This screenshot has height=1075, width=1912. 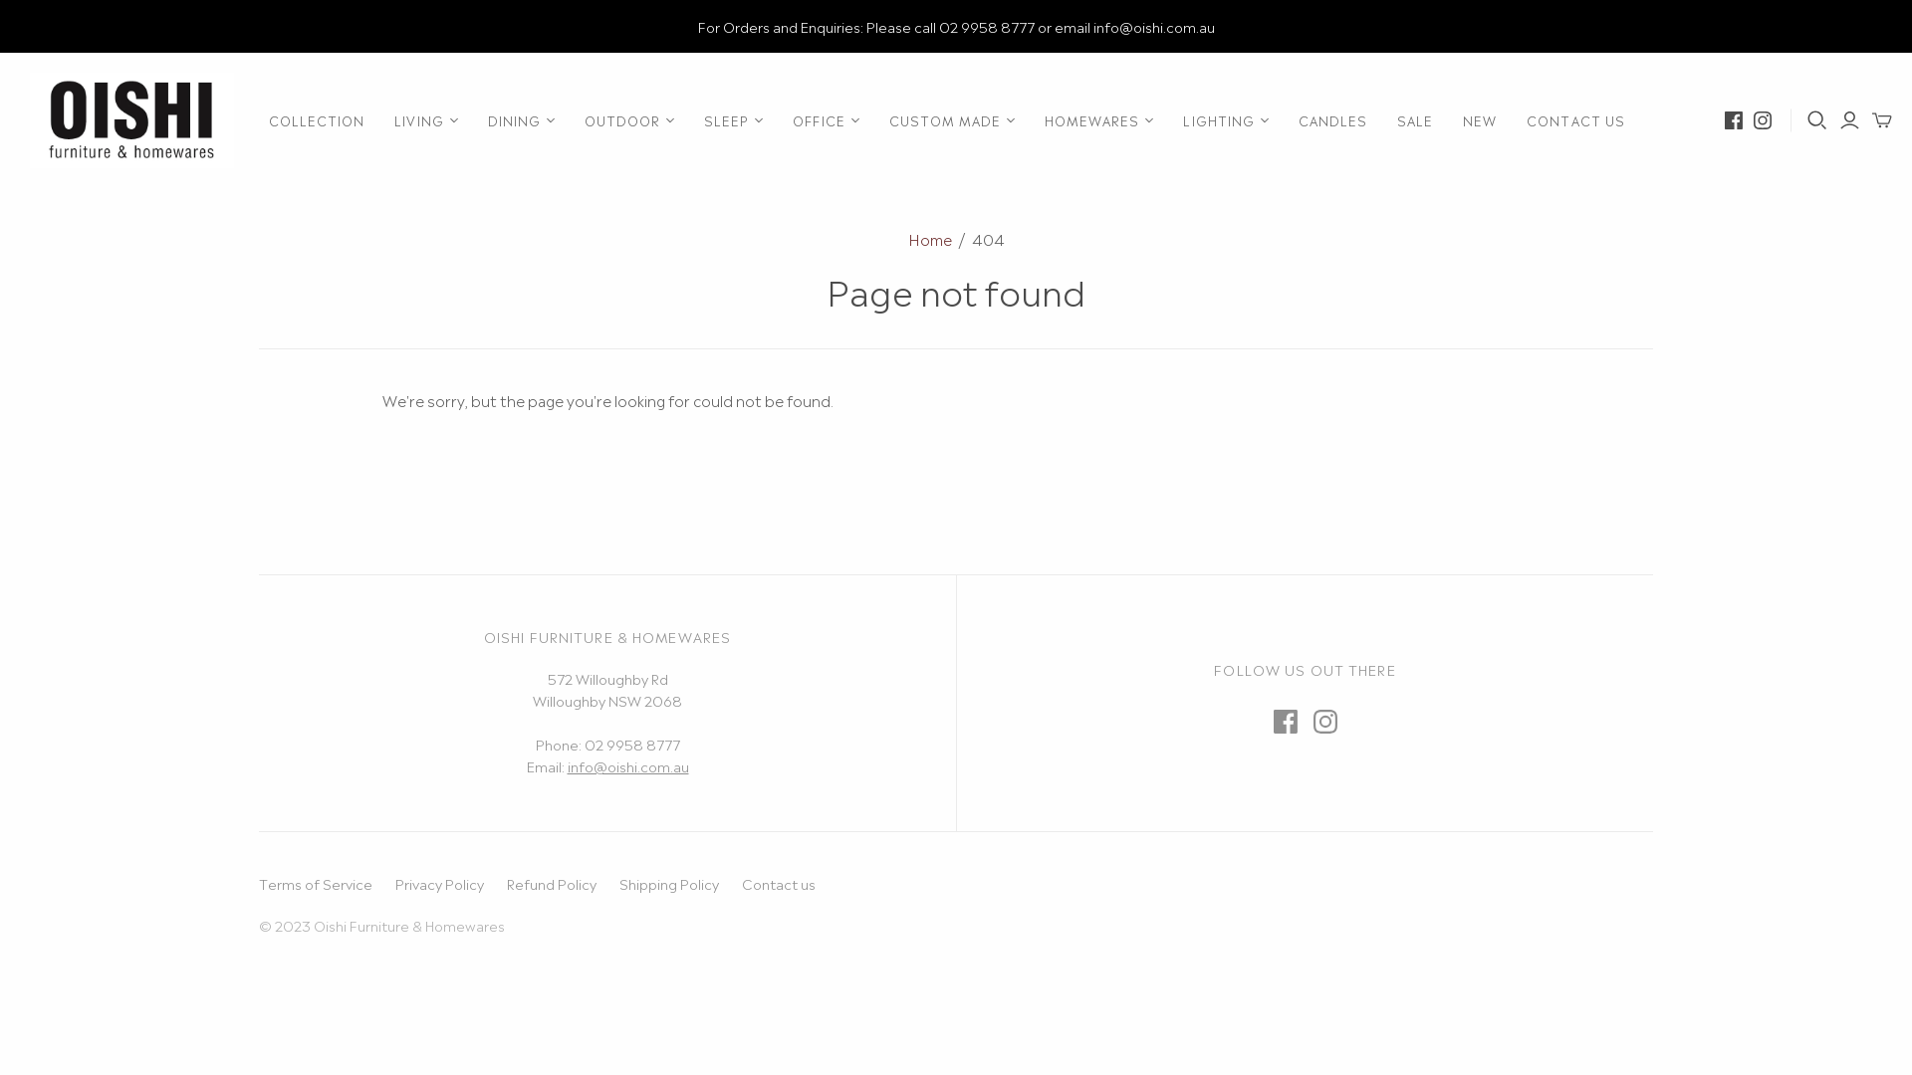 I want to click on OFFICE, so click(x=826, y=120).